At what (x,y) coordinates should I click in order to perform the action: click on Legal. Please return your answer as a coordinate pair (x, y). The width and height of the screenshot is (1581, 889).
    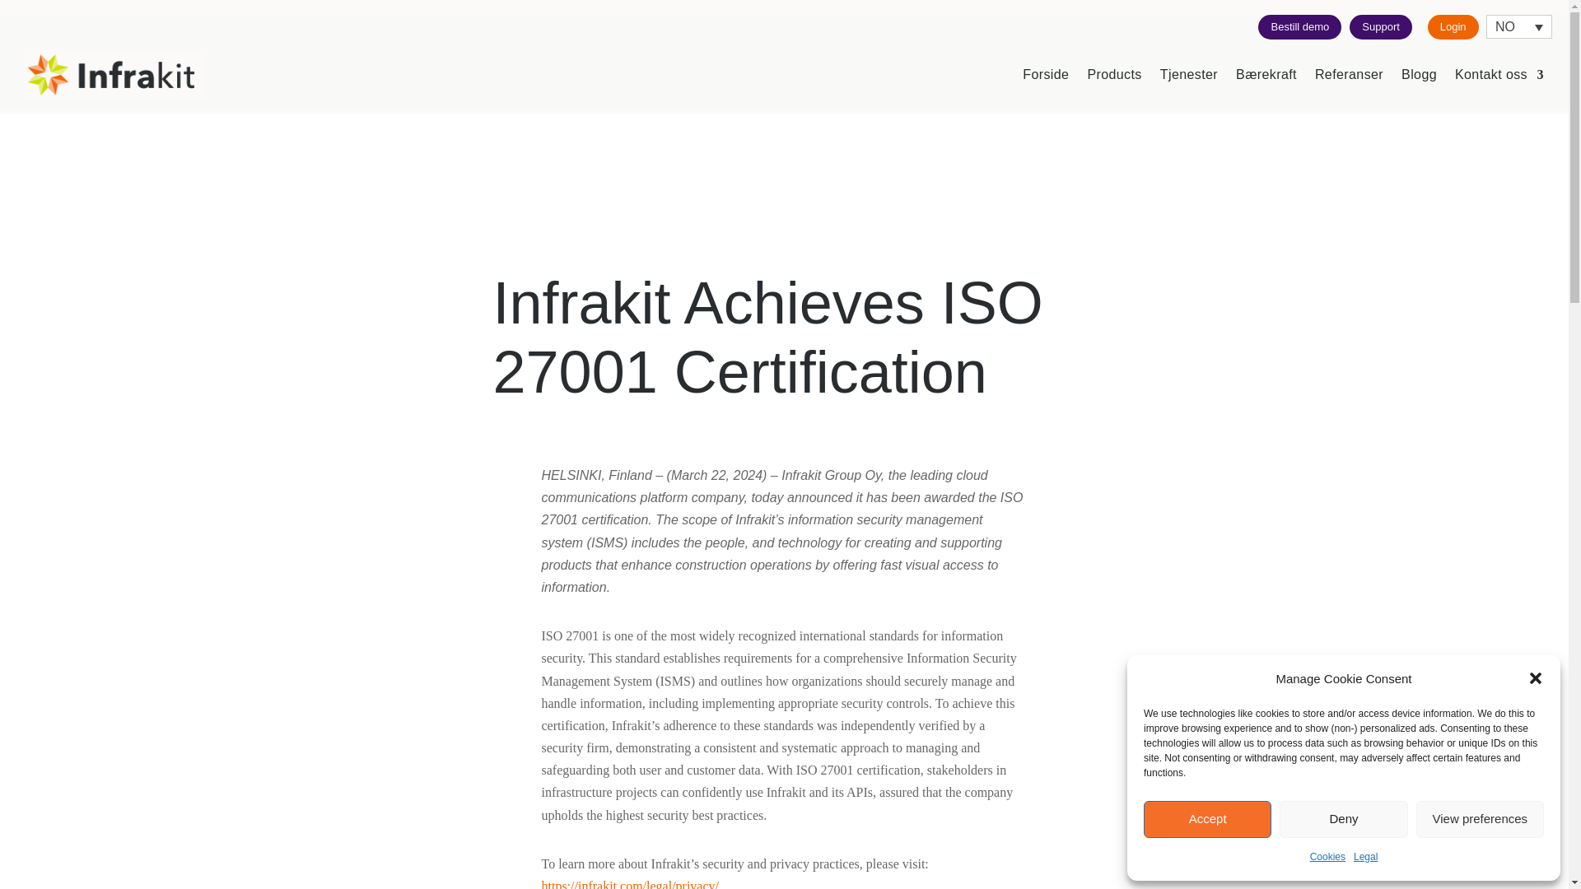
    Looking at the image, I should click on (1365, 858).